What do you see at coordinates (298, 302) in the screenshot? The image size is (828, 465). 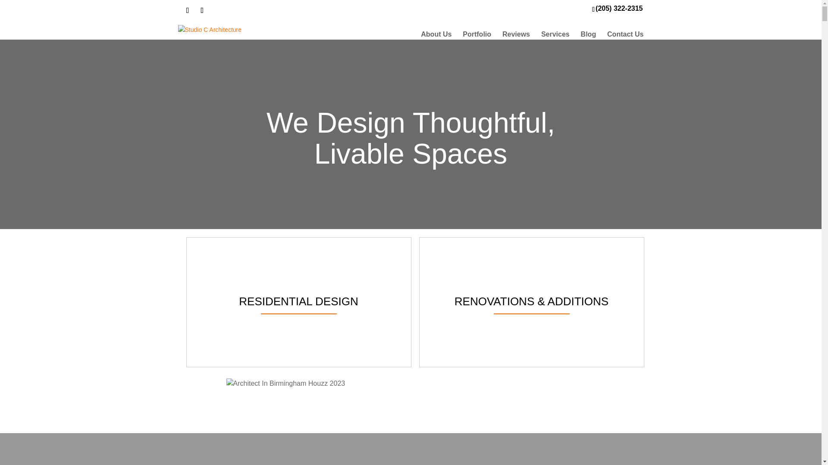 I see `RESIDENTIAL DESIGN` at bounding box center [298, 302].